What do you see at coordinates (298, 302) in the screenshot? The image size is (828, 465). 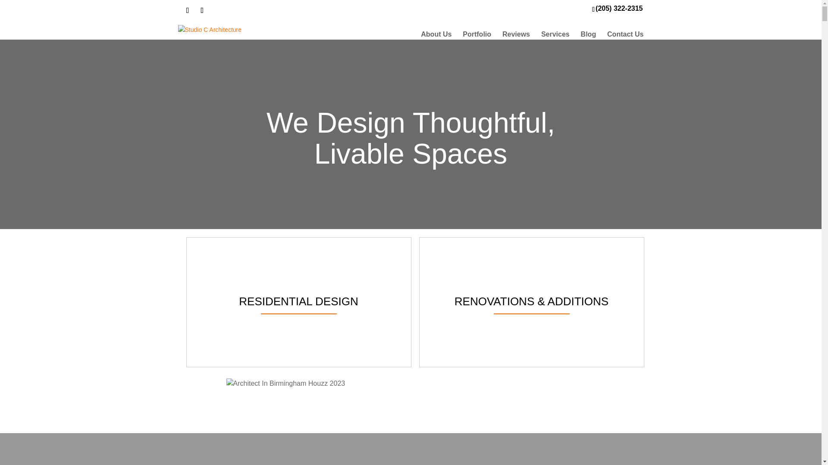 I see `RESIDENTIAL DESIGN` at bounding box center [298, 302].